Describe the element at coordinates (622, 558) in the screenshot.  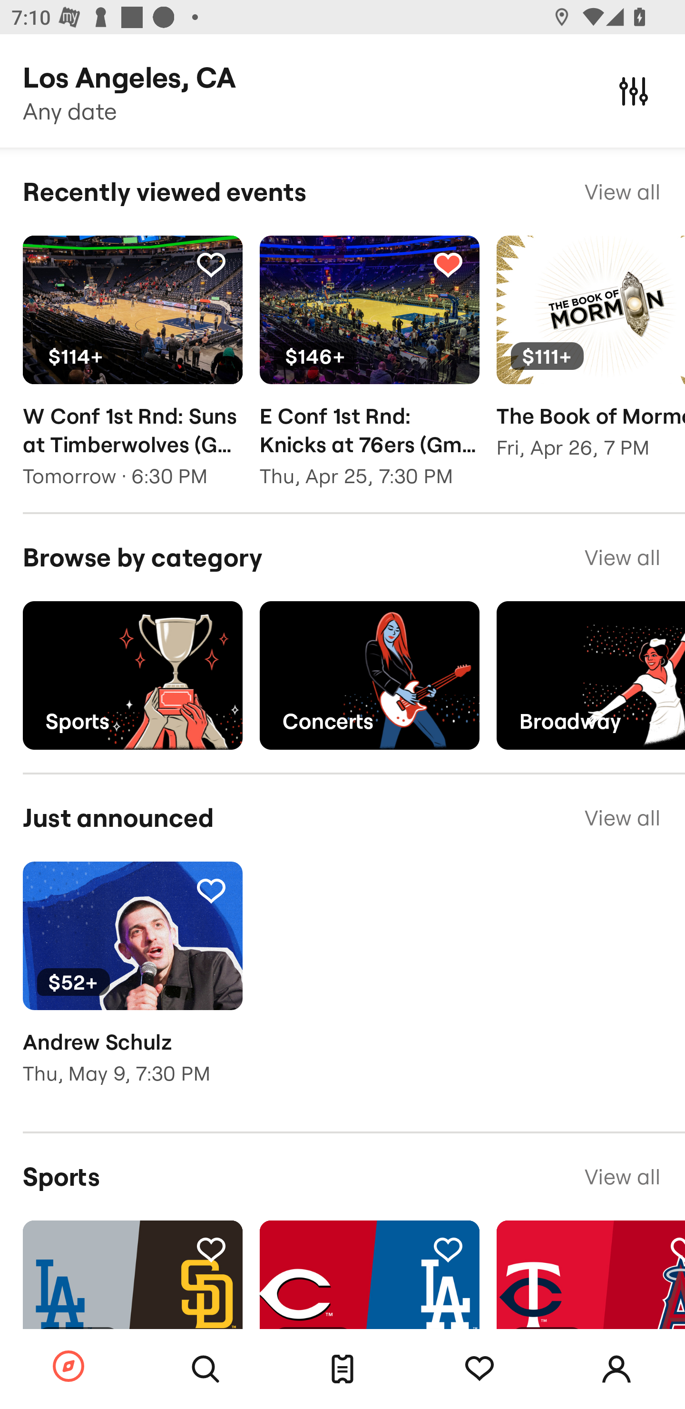
I see `View all` at that location.